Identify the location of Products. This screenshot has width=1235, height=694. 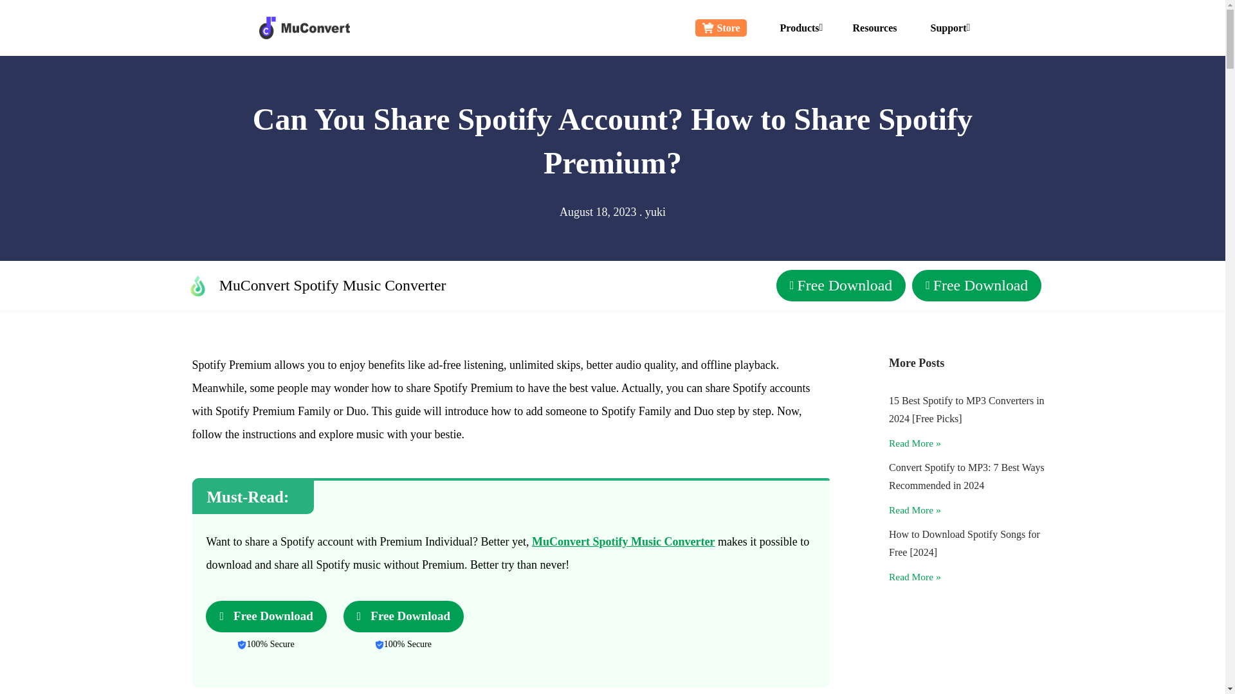
(800, 27).